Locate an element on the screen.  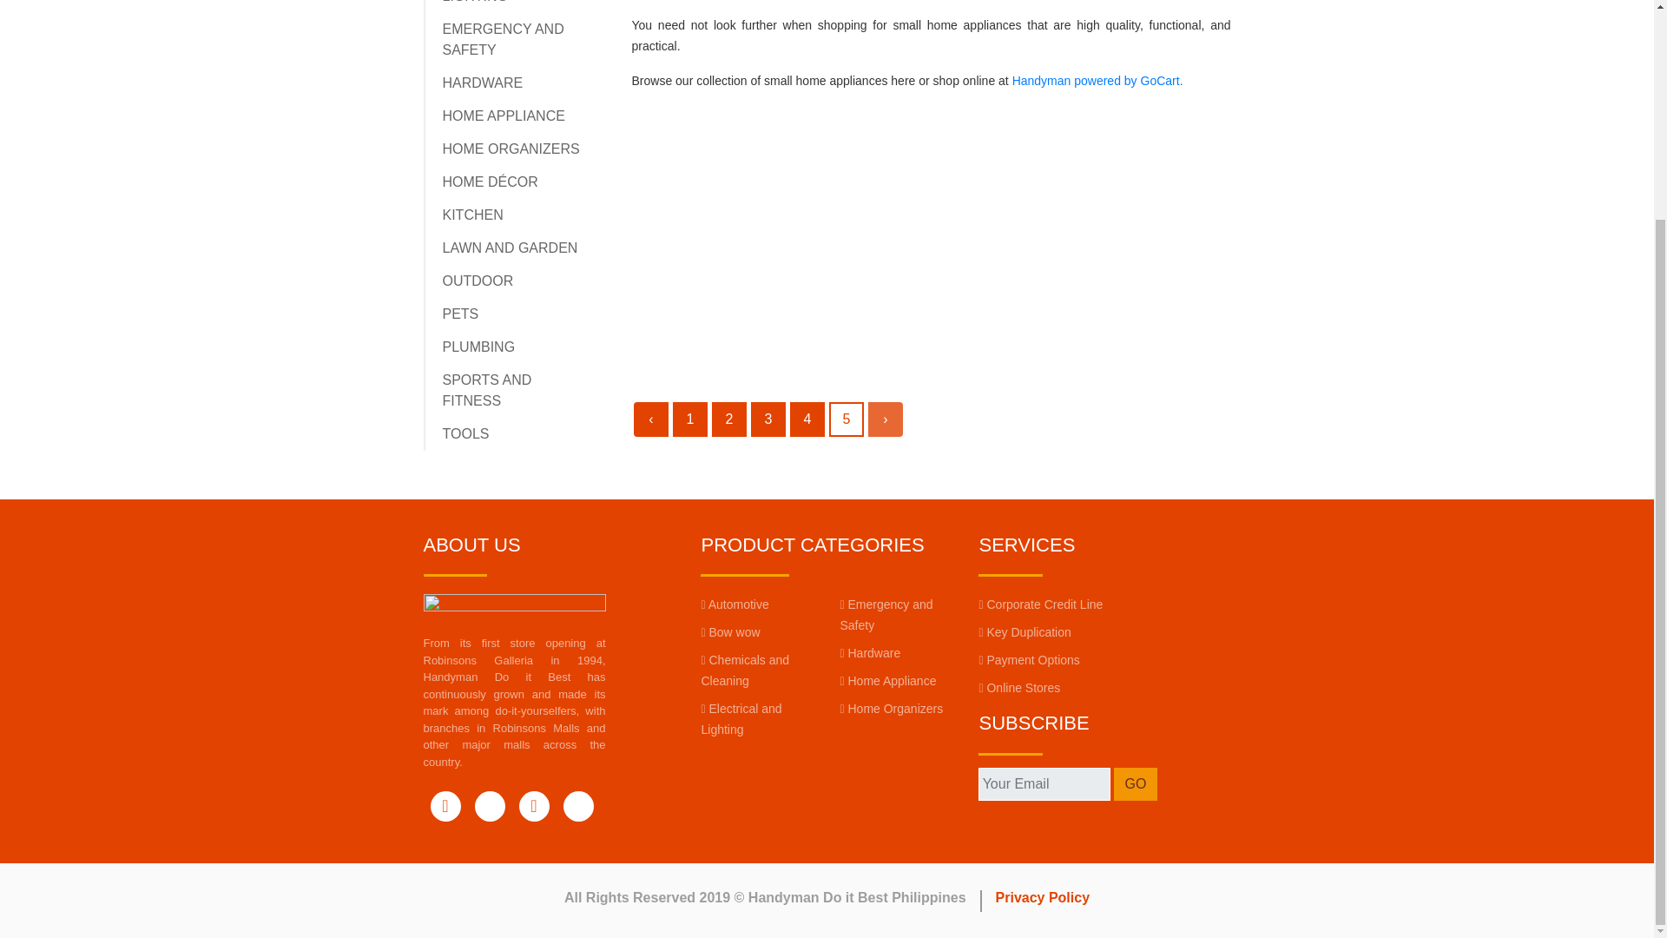
2 is located at coordinates (729, 419).